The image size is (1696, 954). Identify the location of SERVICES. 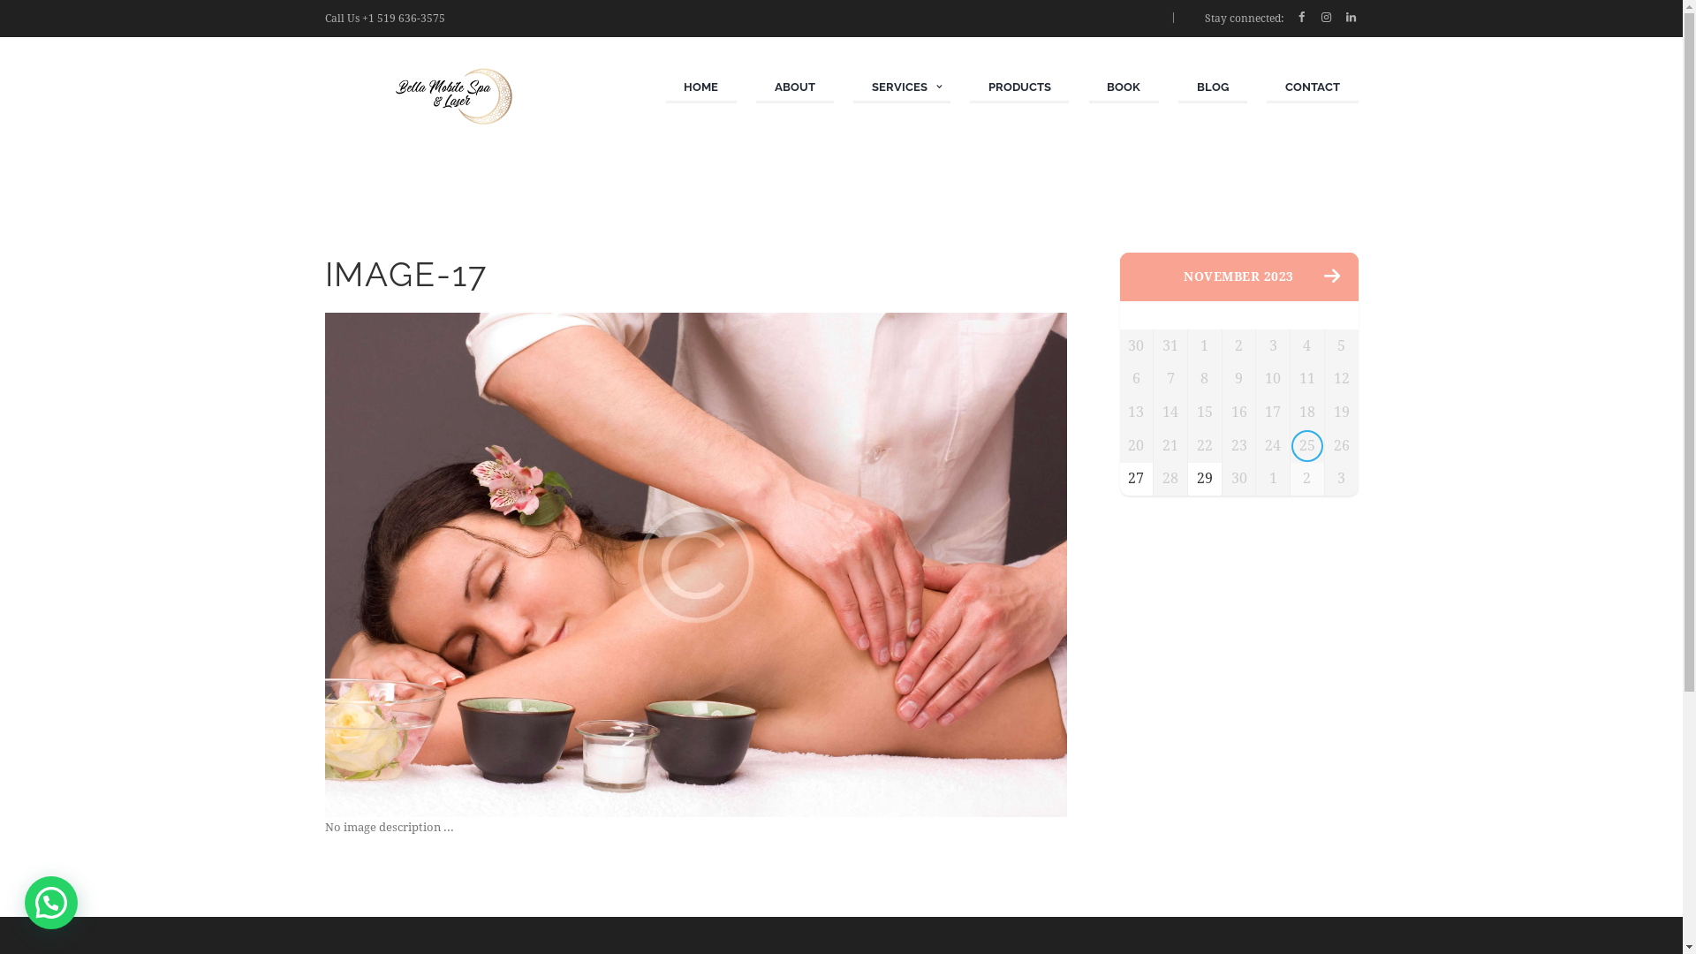
(902, 88).